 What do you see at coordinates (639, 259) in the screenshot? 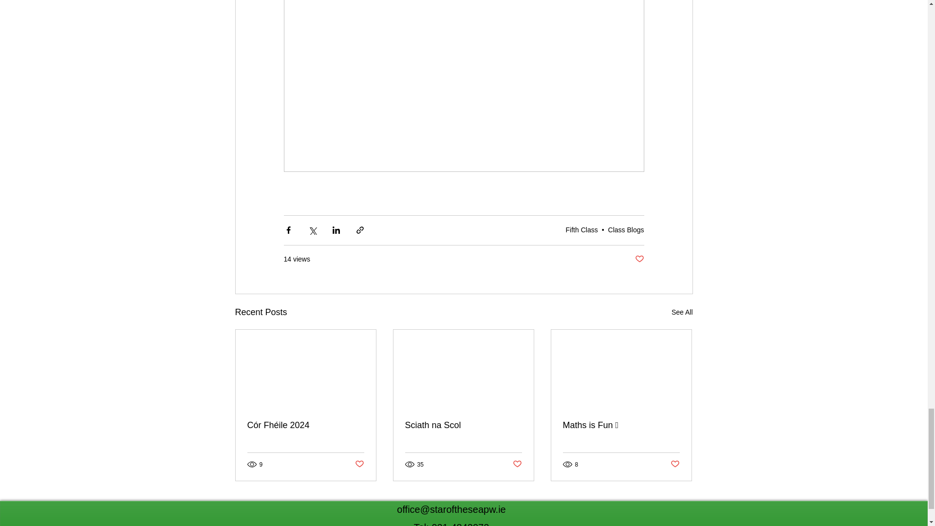
I see `Post not marked as liked` at bounding box center [639, 259].